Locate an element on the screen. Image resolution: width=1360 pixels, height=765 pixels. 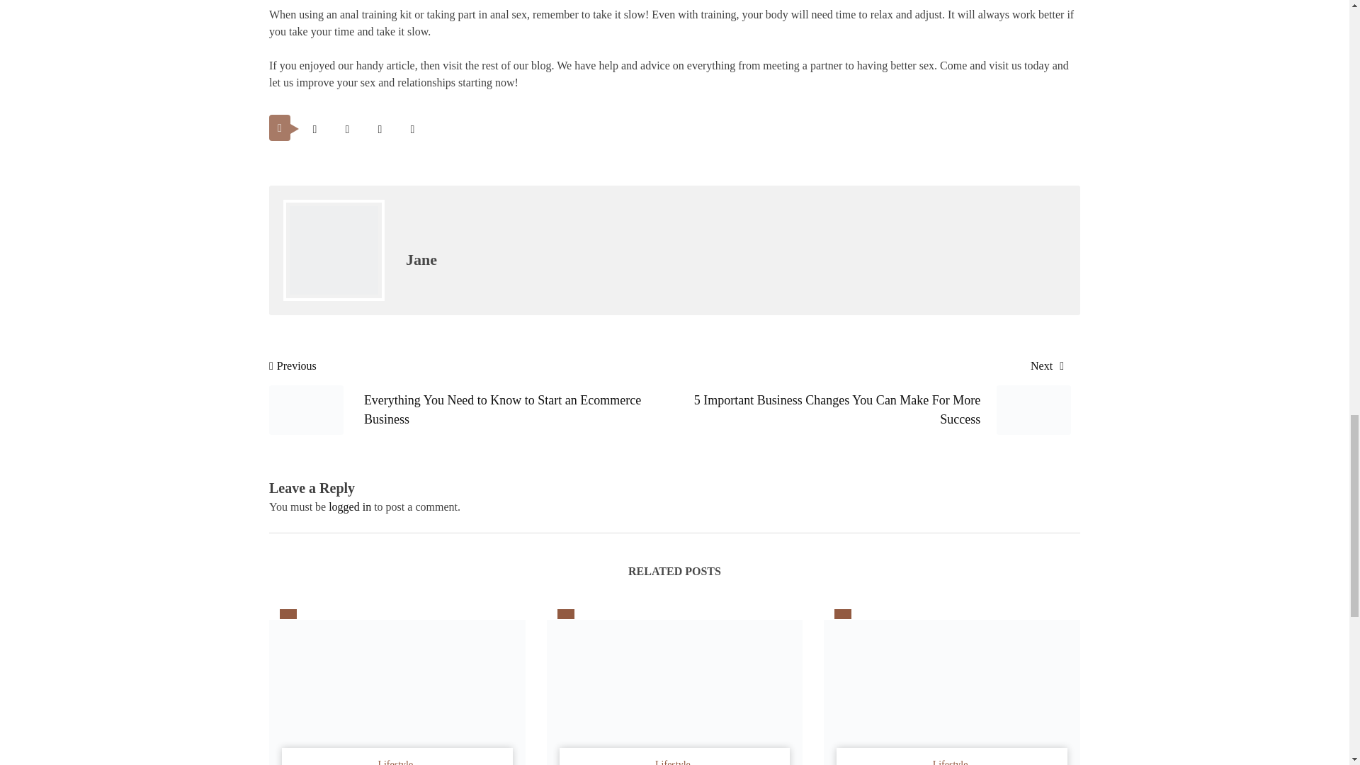
Share on Facebook is located at coordinates (347, 129).